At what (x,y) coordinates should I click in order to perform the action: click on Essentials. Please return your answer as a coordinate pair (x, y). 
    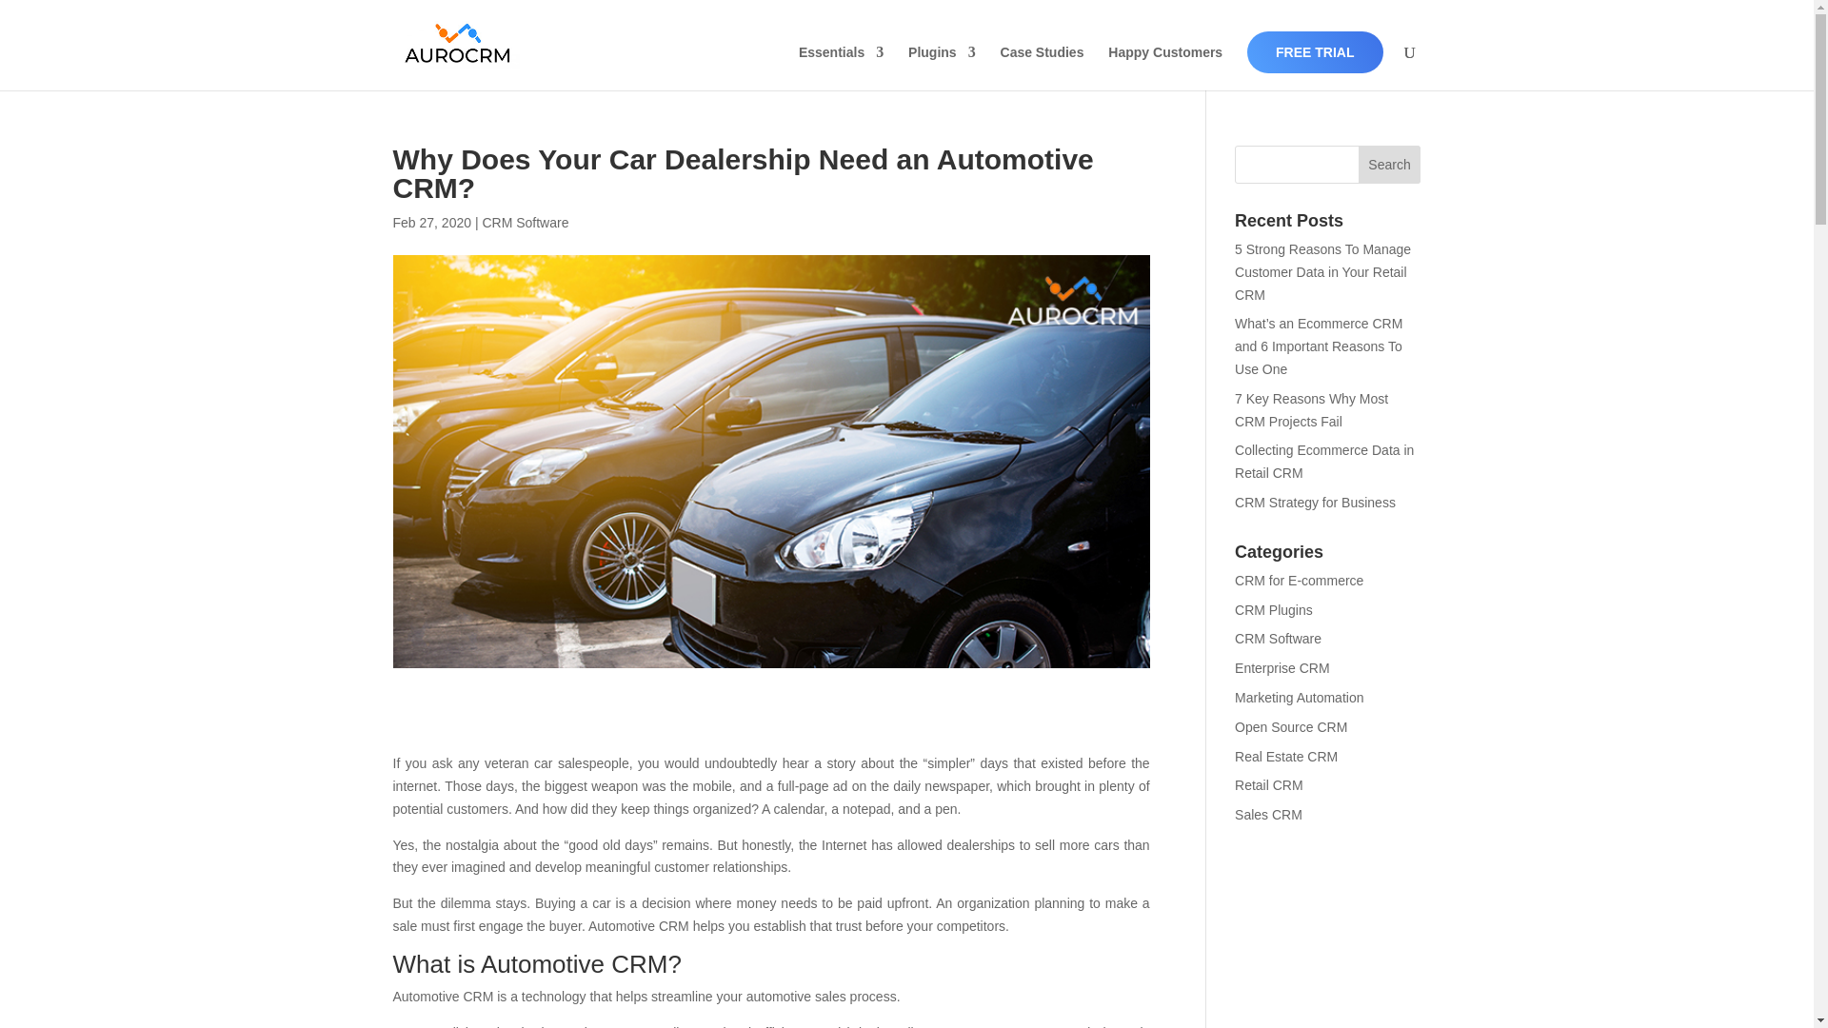
    Looking at the image, I should click on (841, 68).